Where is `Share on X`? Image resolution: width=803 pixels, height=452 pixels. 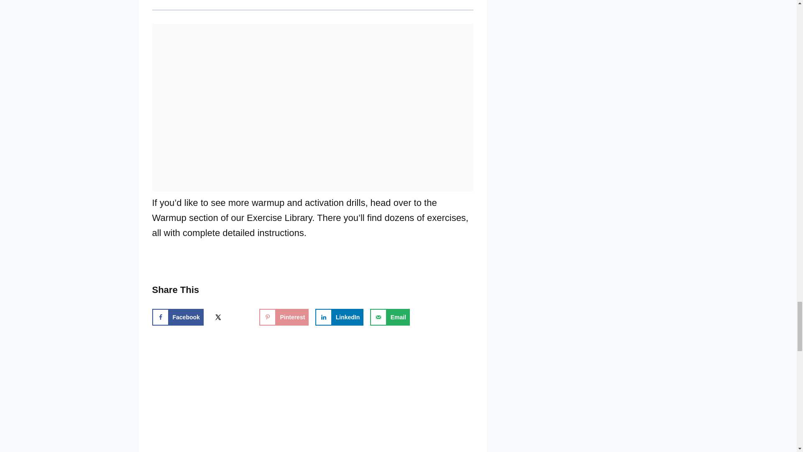 Share on X is located at coordinates (231, 317).